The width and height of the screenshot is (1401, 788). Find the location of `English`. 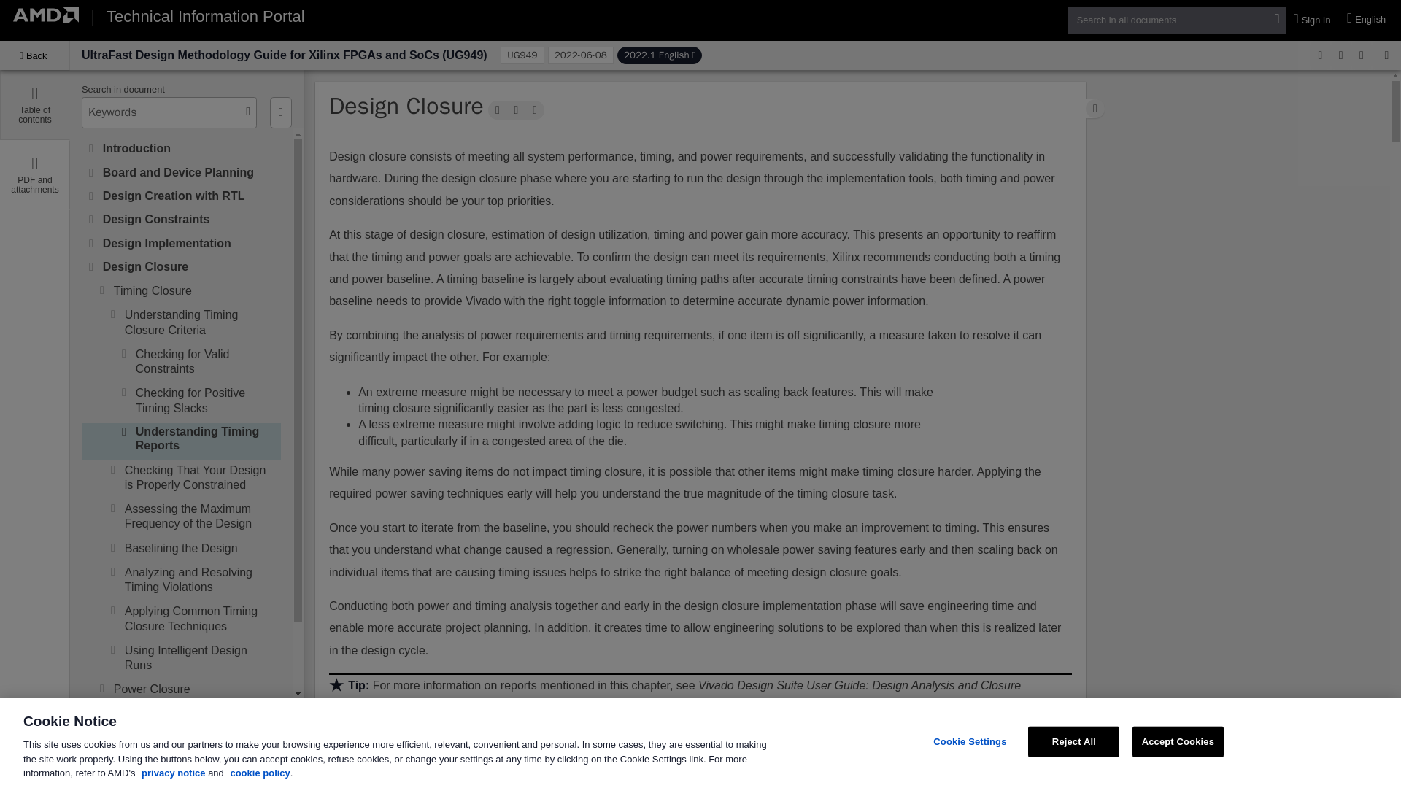

English is located at coordinates (1367, 20).